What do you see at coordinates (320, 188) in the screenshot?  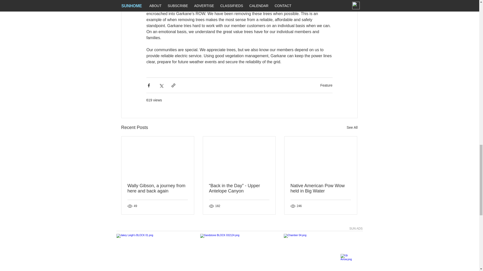 I see `Native American Pow Wow held in Big Water` at bounding box center [320, 188].